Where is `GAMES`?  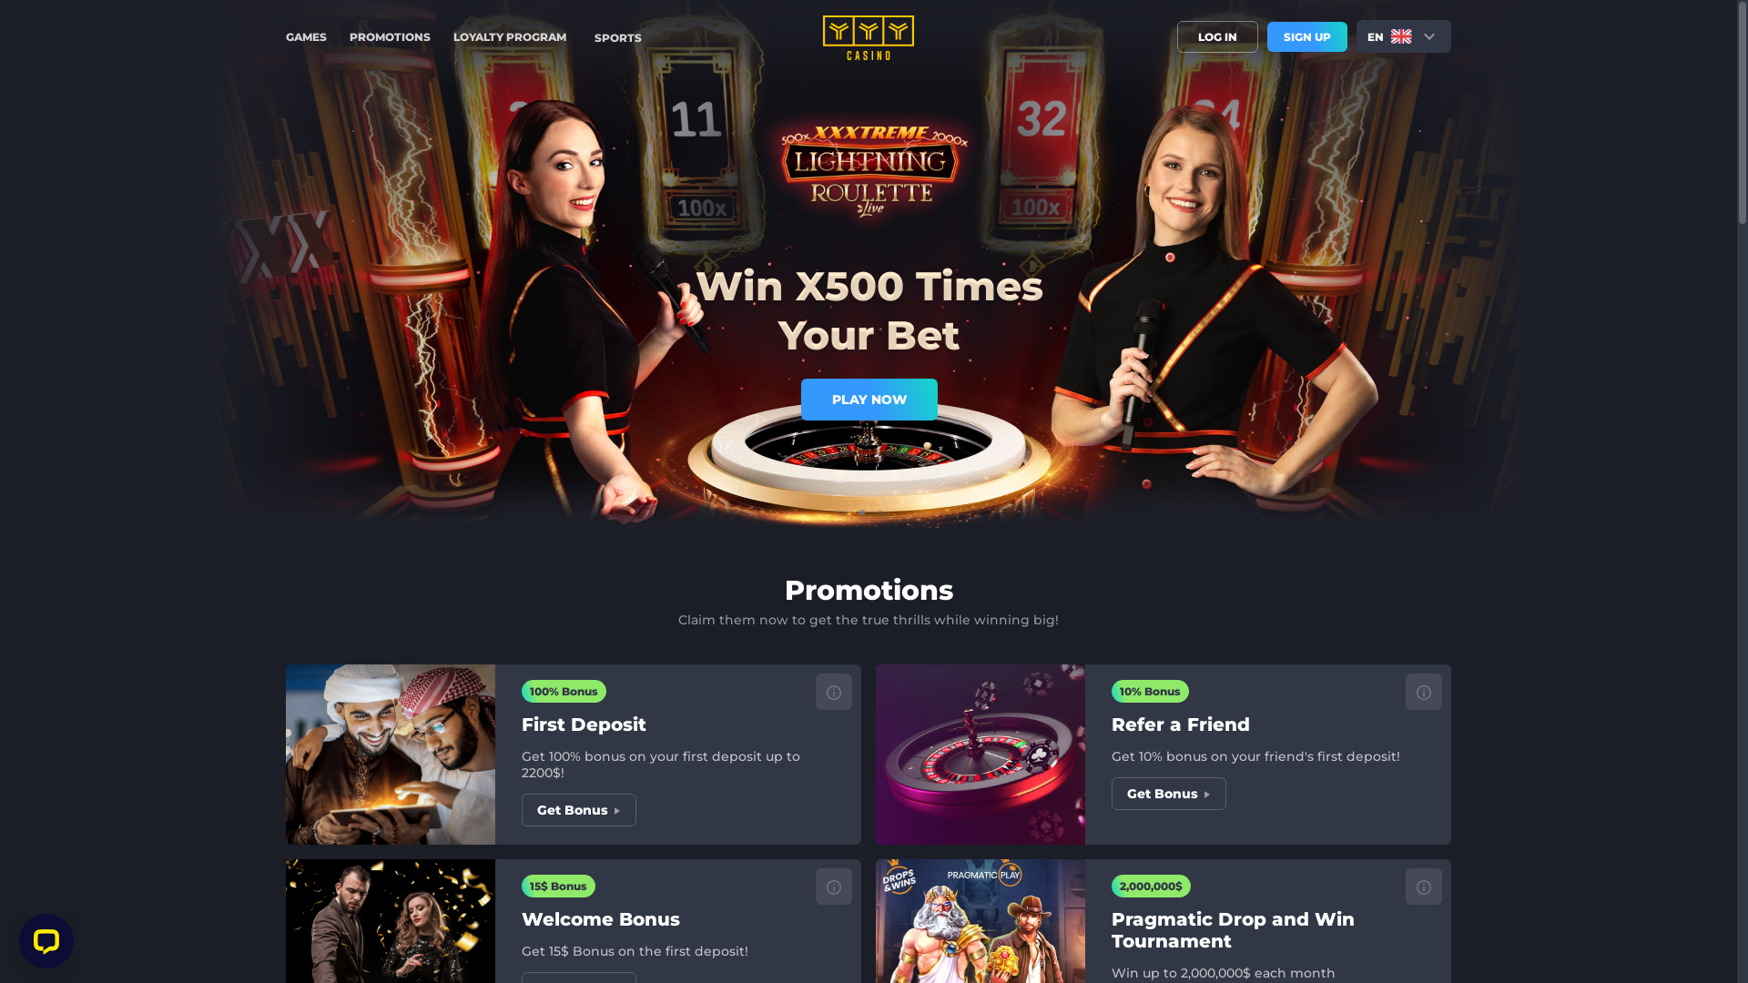
GAMES is located at coordinates (306, 36).